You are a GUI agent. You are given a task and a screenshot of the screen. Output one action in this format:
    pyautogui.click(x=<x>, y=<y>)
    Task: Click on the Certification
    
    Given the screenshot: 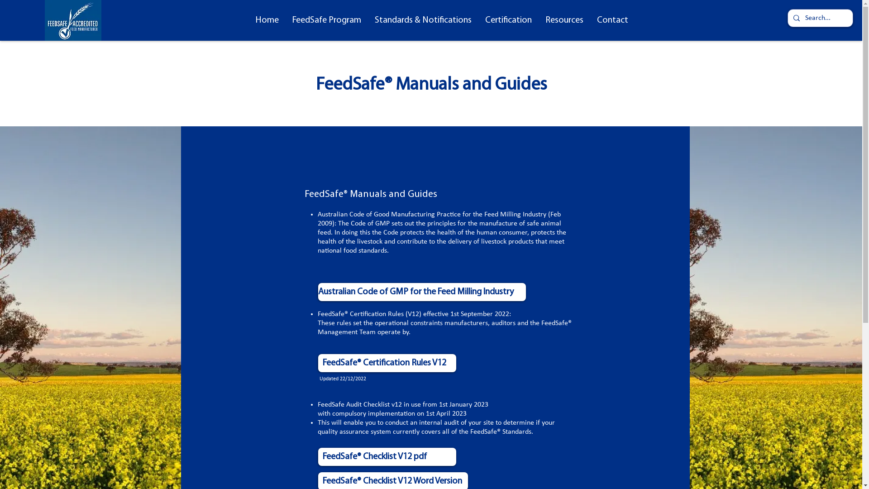 What is the action you would take?
    pyautogui.click(x=508, y=20)
    